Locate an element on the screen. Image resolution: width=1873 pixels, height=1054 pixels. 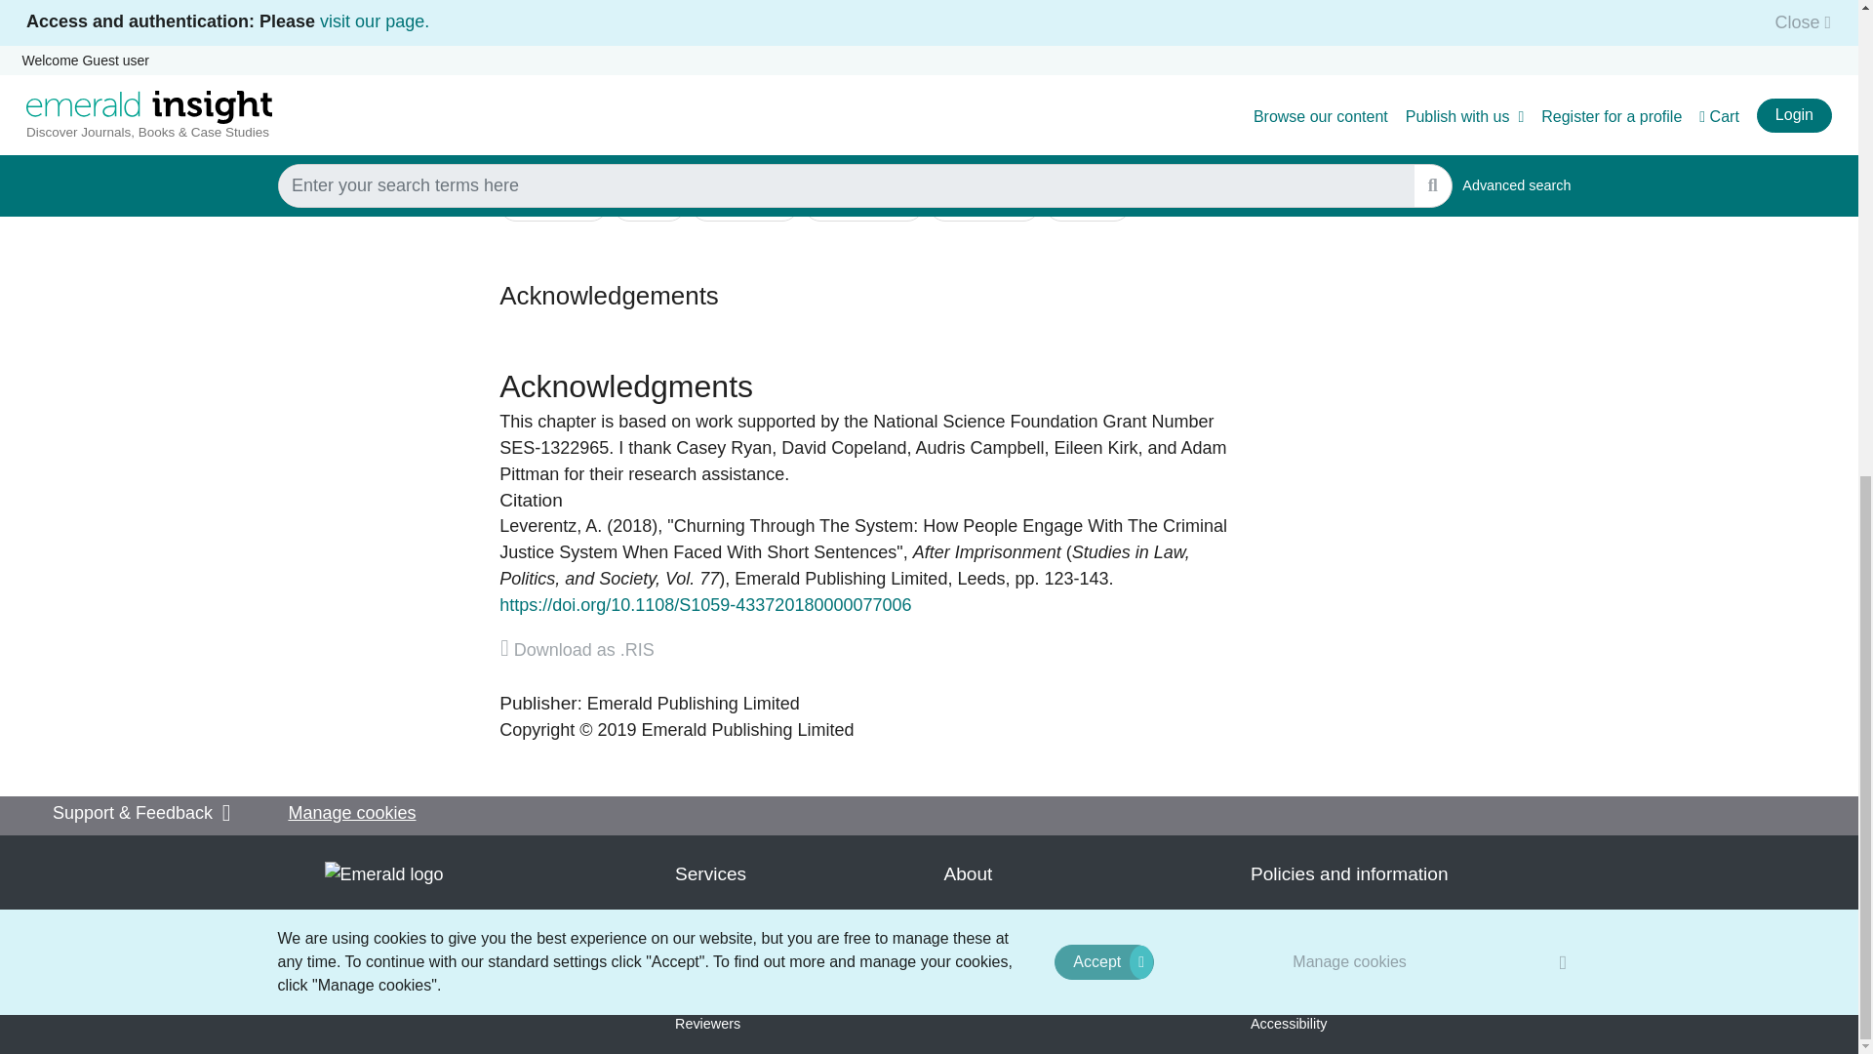
Search for keyword Social control is located at coordinates (985, 205).